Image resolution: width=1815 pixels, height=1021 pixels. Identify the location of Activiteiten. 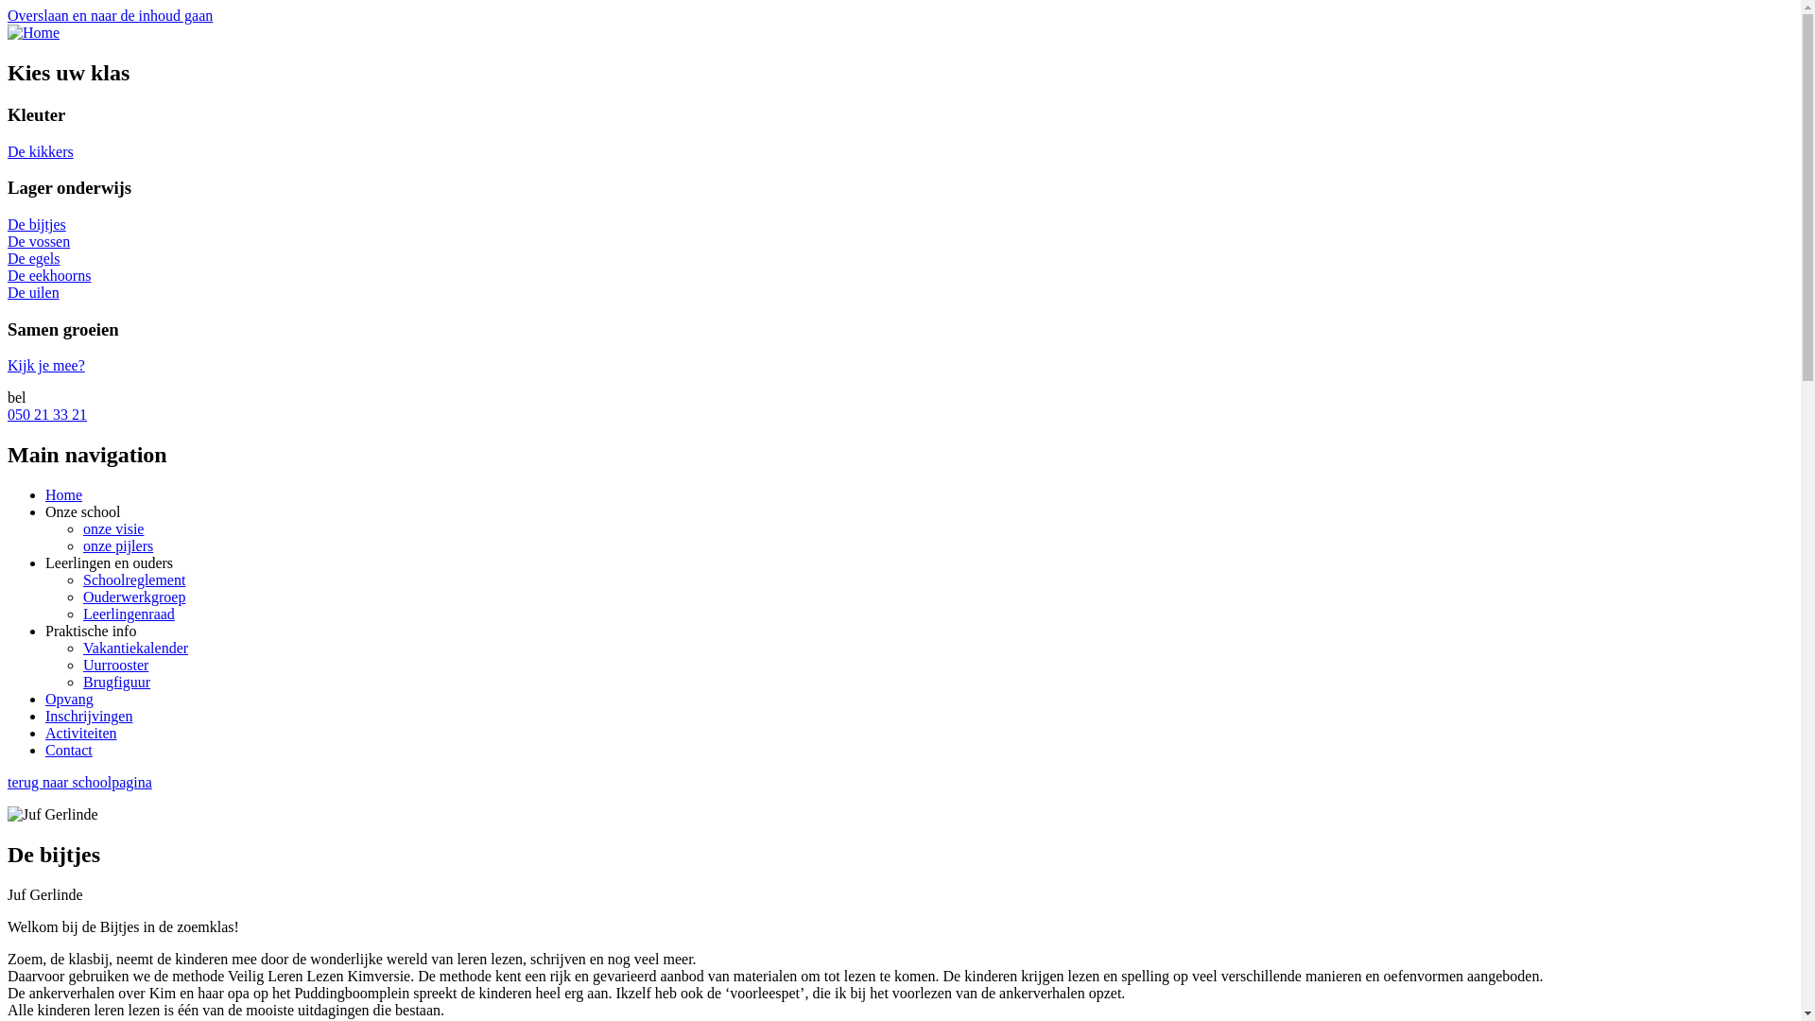
(81, 734).